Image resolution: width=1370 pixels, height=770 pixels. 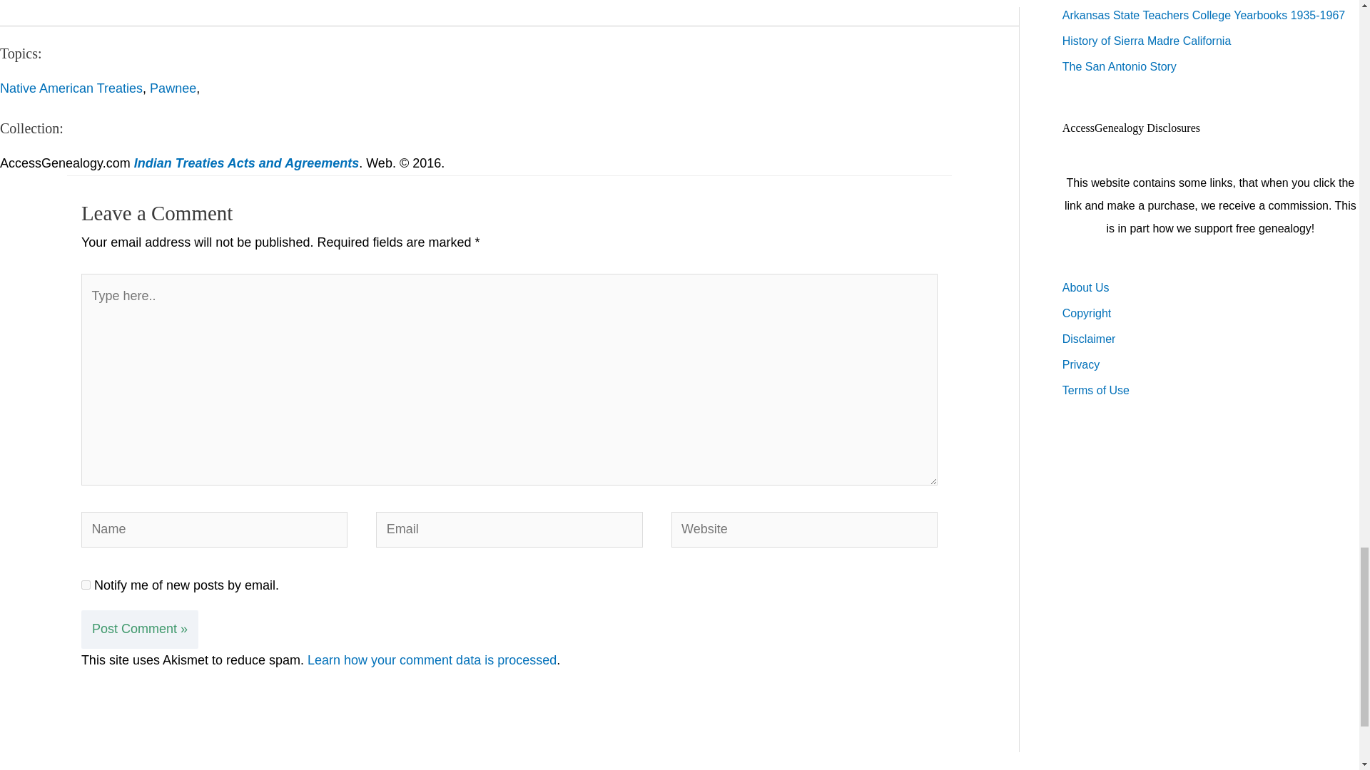 I want to click on Native American Treaties, so click(x=71, y=88).